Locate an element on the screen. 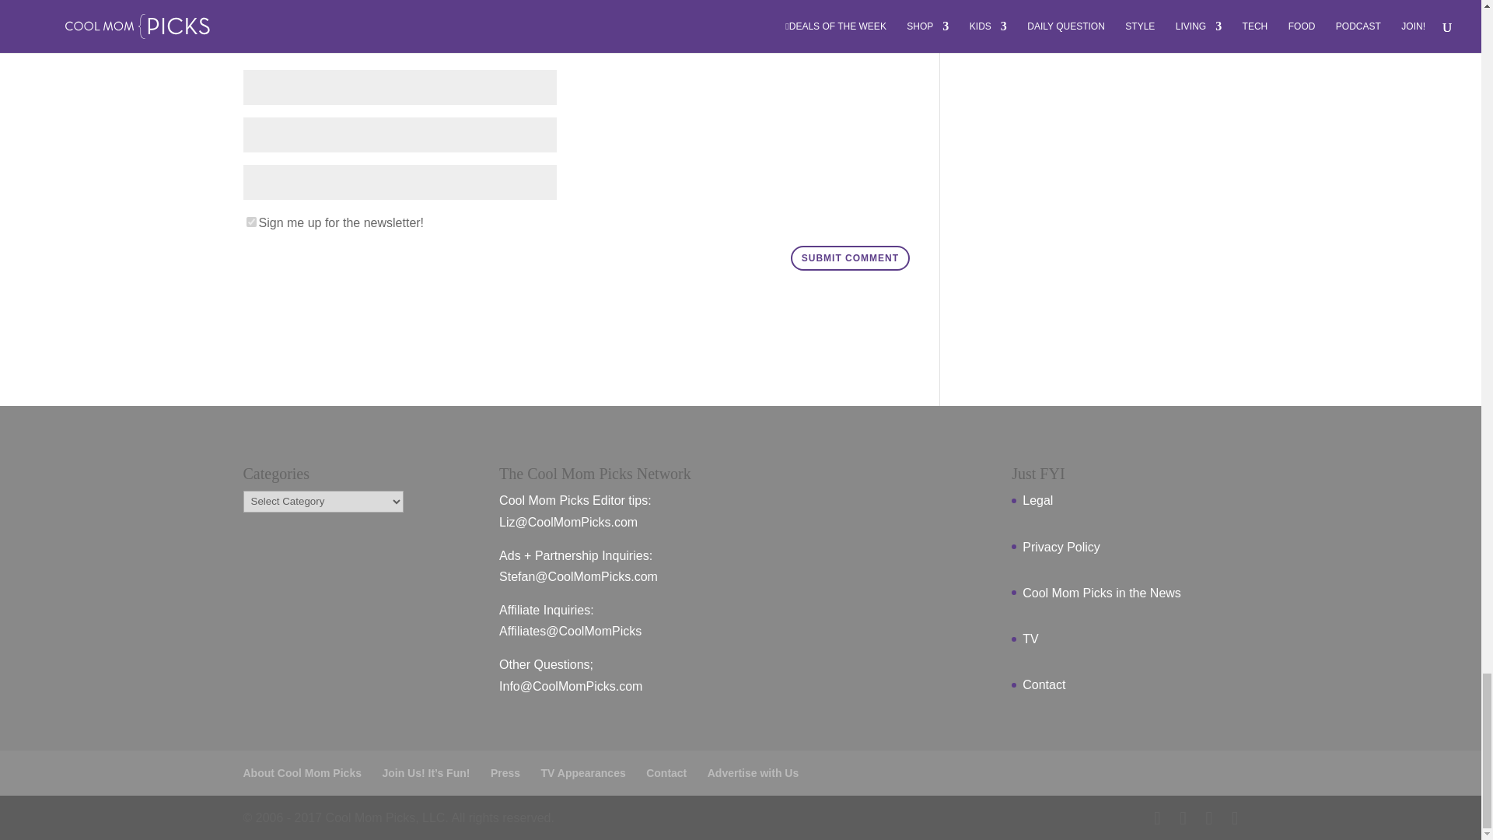 The height and width of the screenshot is (840, 1493). Submit Comment is located at coordinates (850, 258).